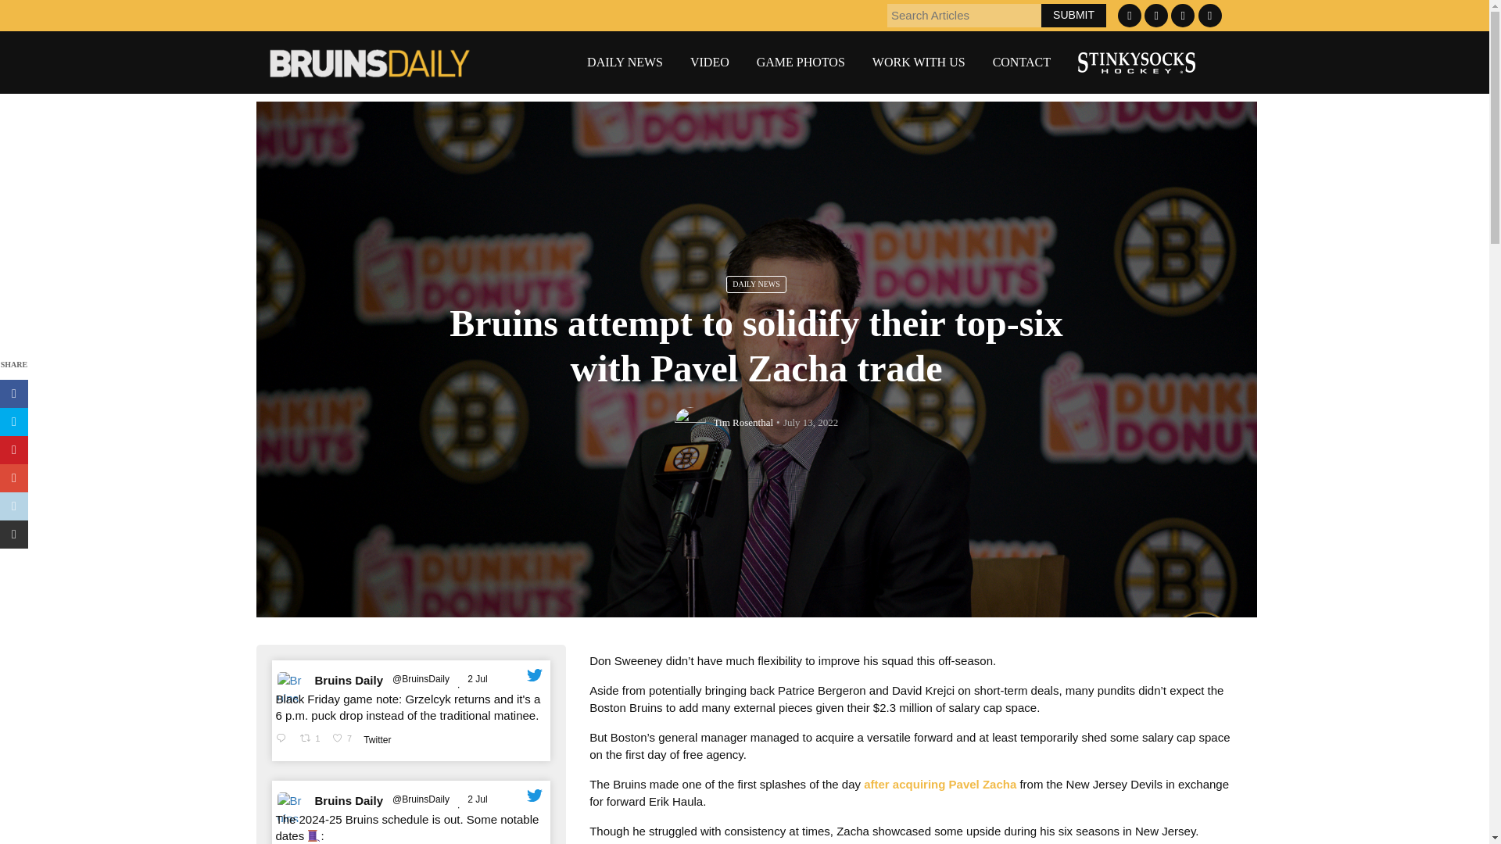 This screenshot has height=844, width=1501. Describe the element at coordinates (1021, 63) in the screenshot. I see `CONTACT` at that location.